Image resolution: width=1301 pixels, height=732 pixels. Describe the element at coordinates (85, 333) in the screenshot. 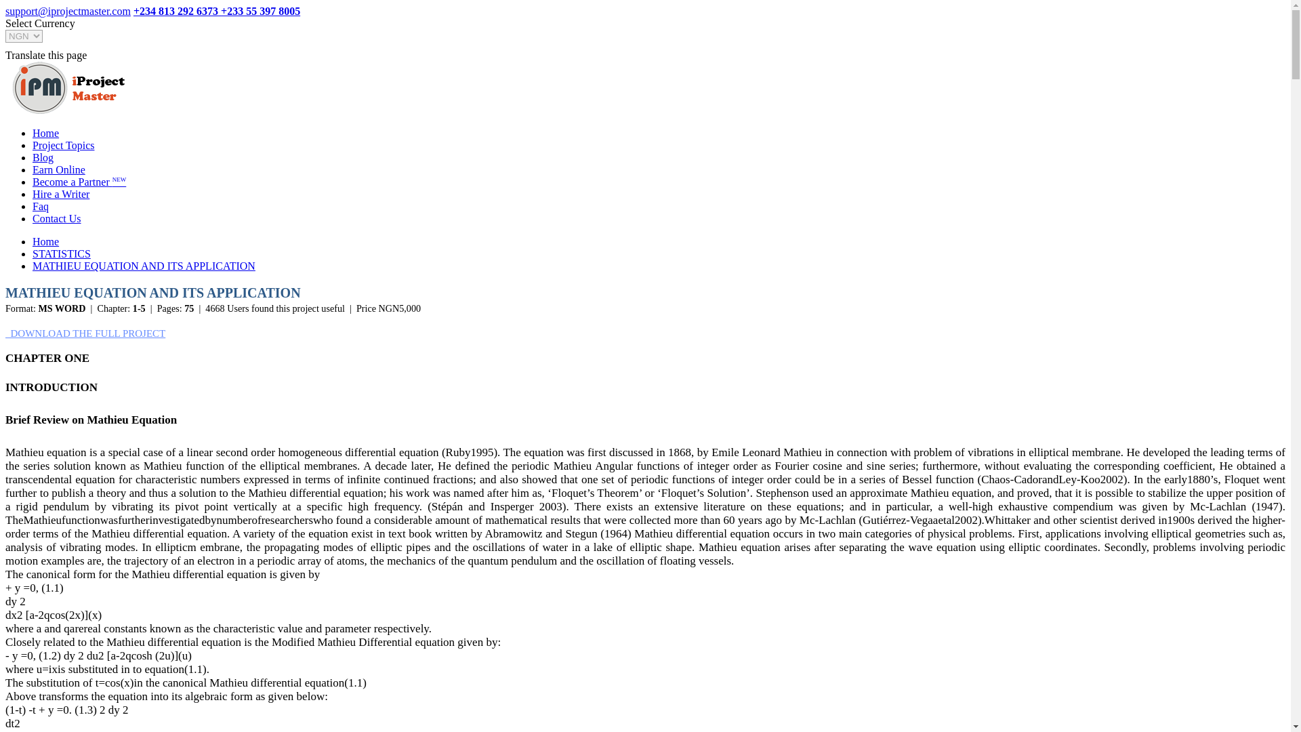

I see `  DOWNLOAD THE FULL PROJECT` at that location.